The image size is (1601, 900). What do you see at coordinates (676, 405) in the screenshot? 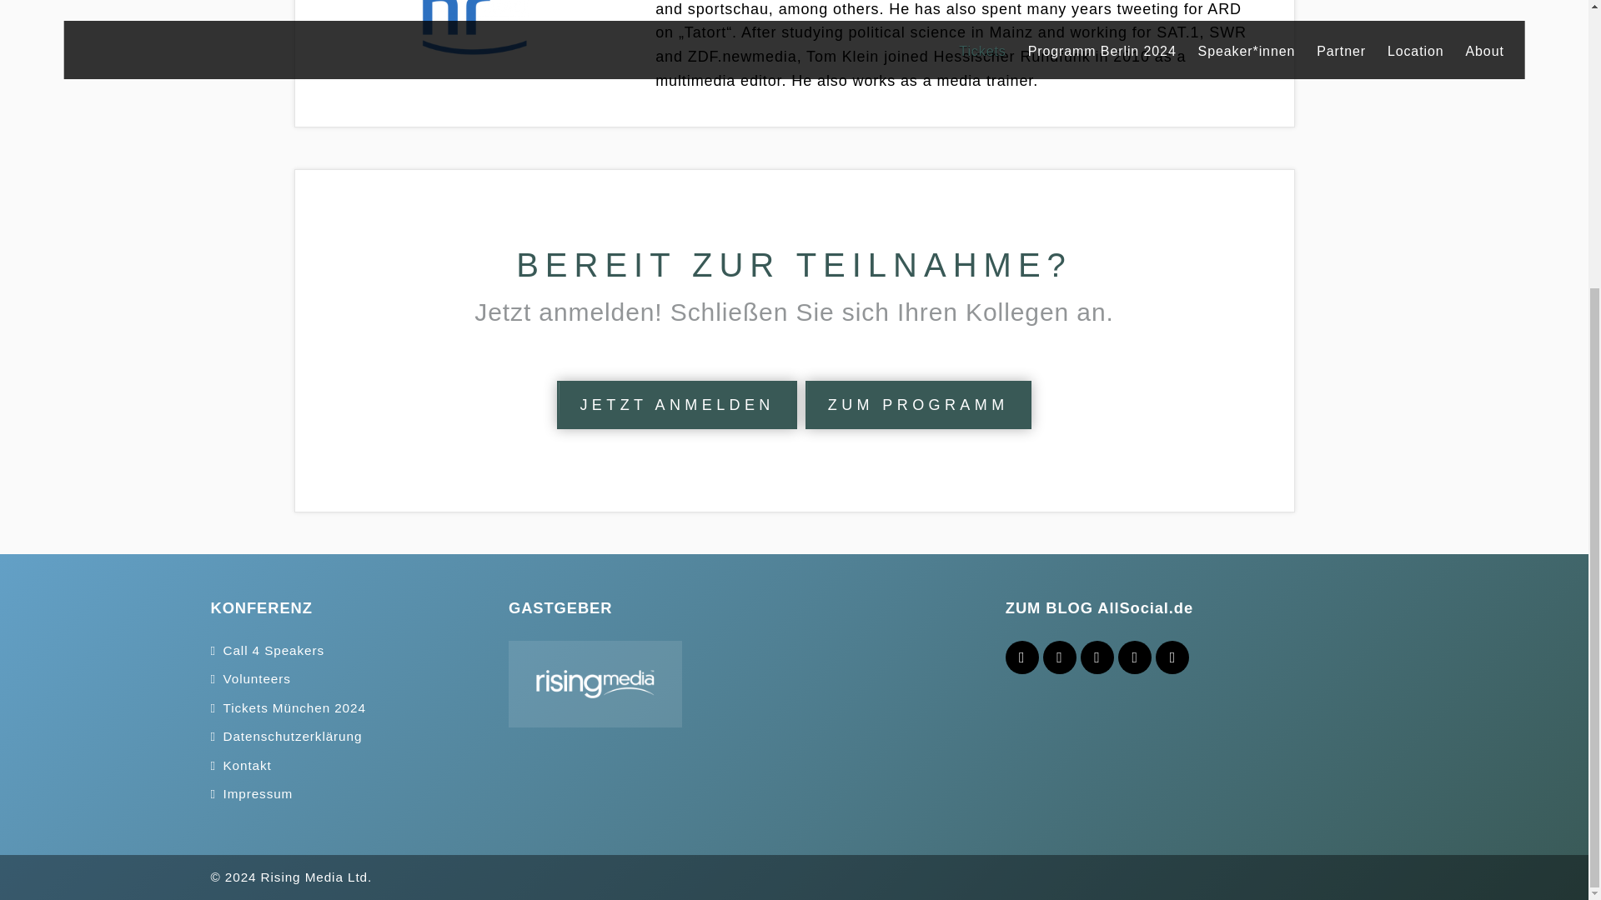
I see `Jetzt Anmelden` at bounding box center [676, 405].